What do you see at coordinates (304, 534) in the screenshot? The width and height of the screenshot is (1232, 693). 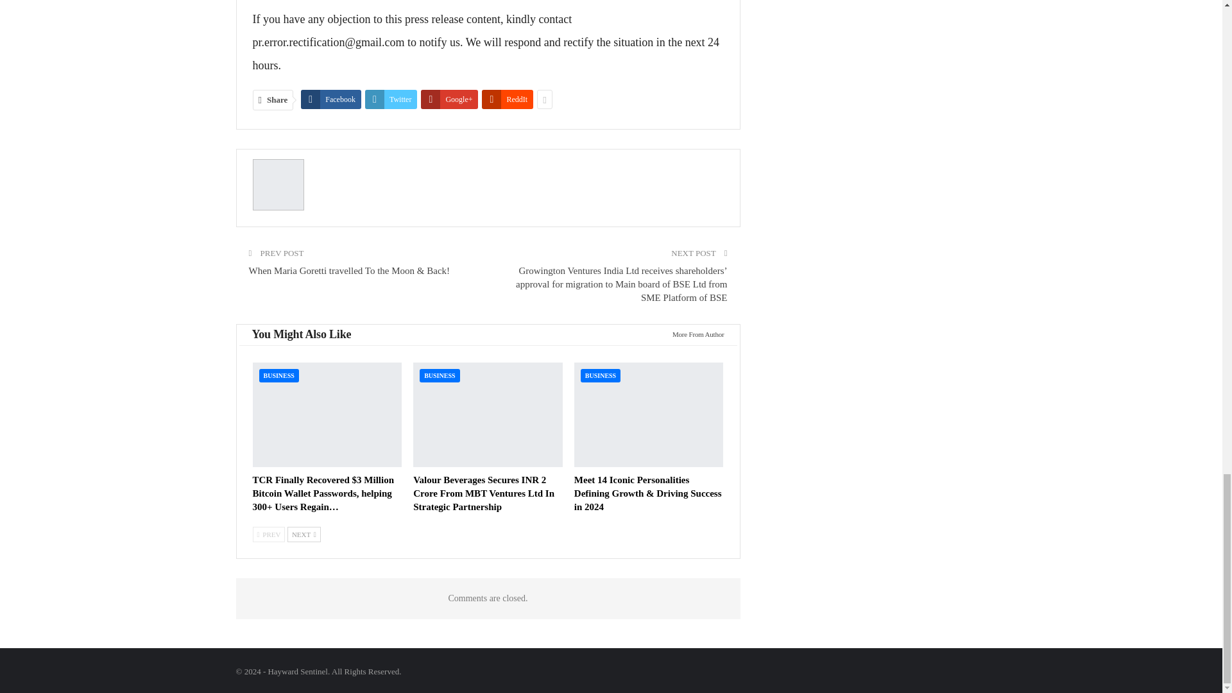 I see `Next` at bounding box center [304, 534].